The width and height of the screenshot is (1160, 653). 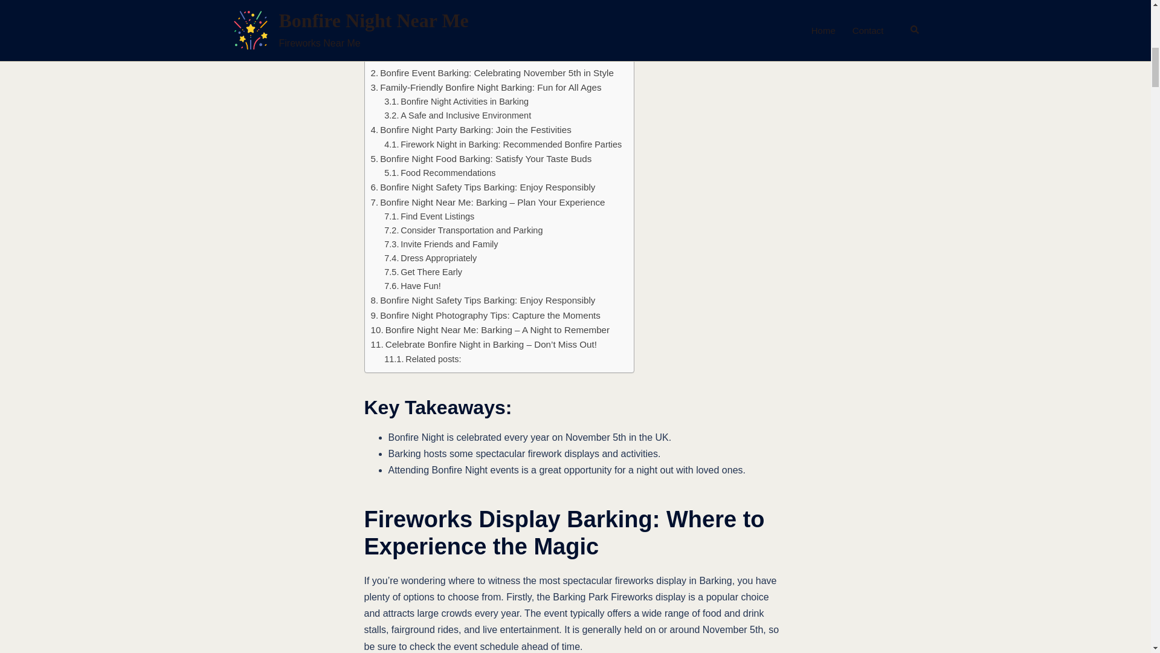 I want to click on Additional Locations, so click(x=431, y=59).